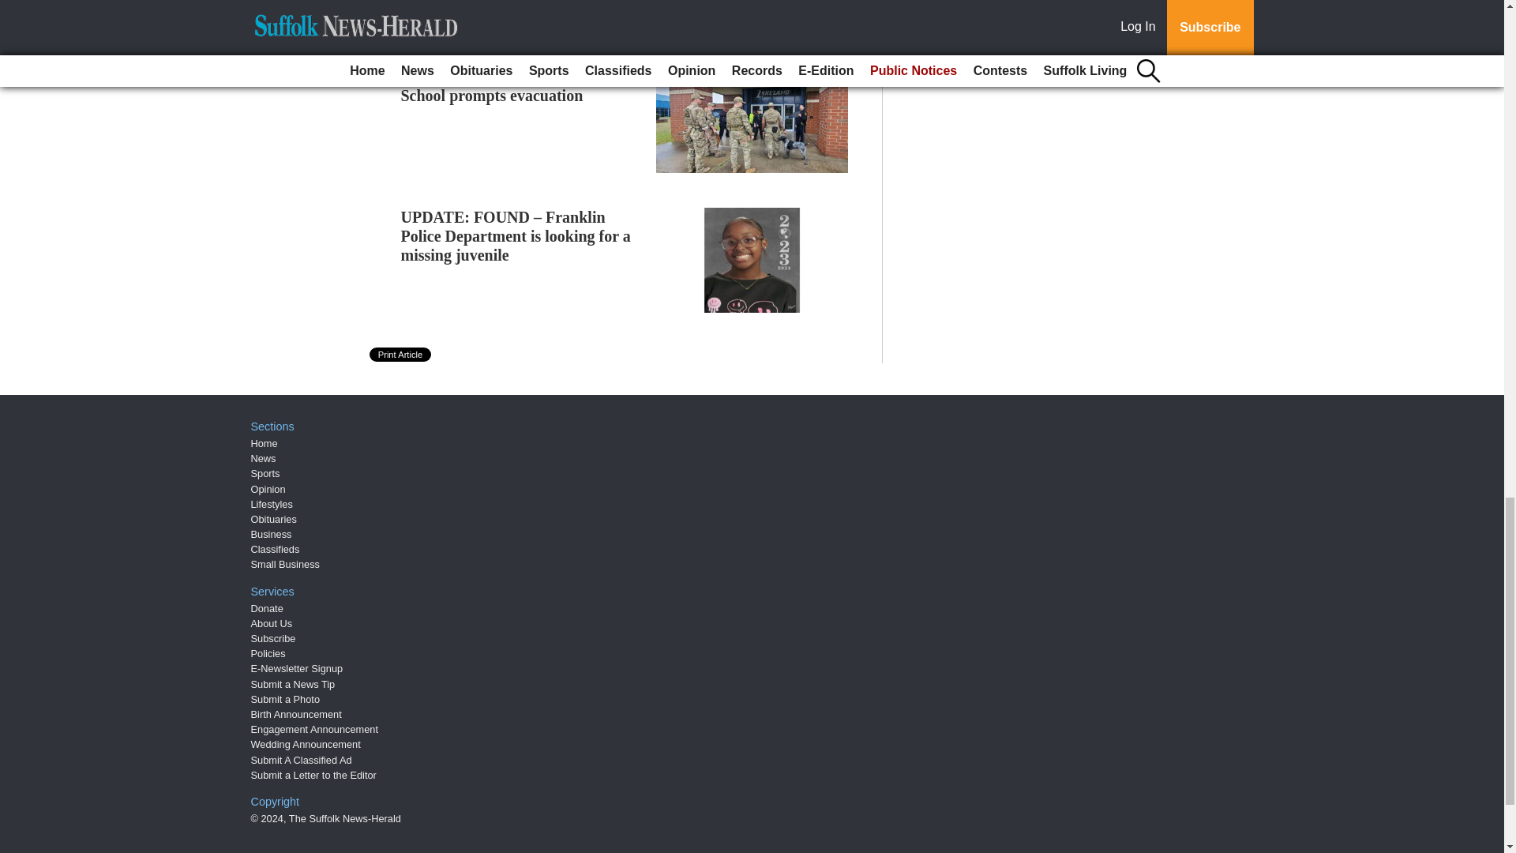 Image resolution: width=1516 pixels, height=853 pixels. What do you see at coordinates (286, 564) in the screenshot?
I see `Small Business` at bounding box center [286, 564].